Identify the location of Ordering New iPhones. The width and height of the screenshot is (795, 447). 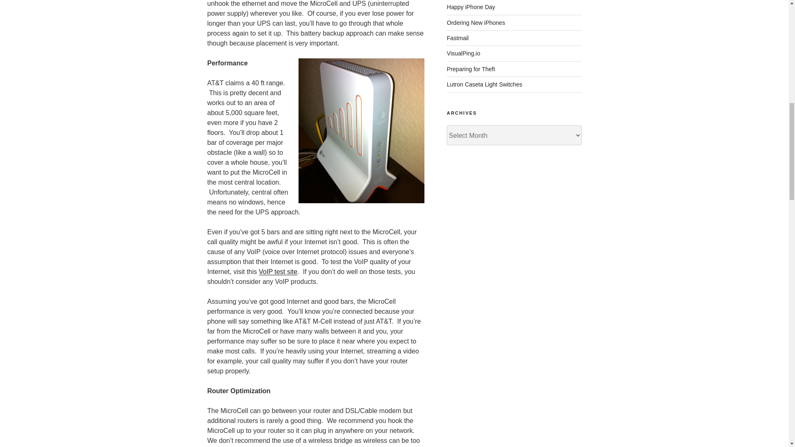
(476, 22).